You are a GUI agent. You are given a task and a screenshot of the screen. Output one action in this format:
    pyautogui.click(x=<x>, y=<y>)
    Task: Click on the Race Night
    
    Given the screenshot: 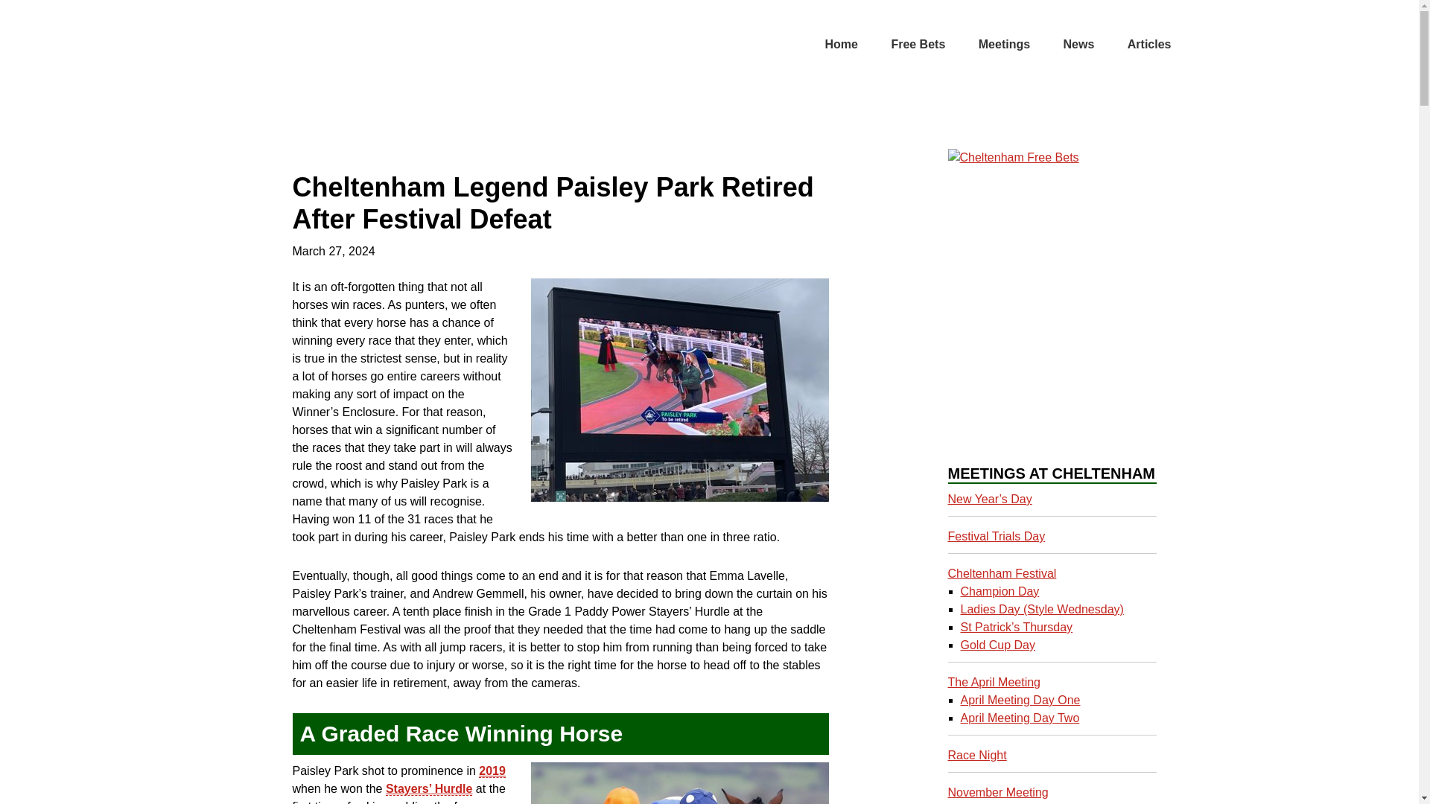 What is the action you would take?
    pyautogui.click(x=976, y=755)
    